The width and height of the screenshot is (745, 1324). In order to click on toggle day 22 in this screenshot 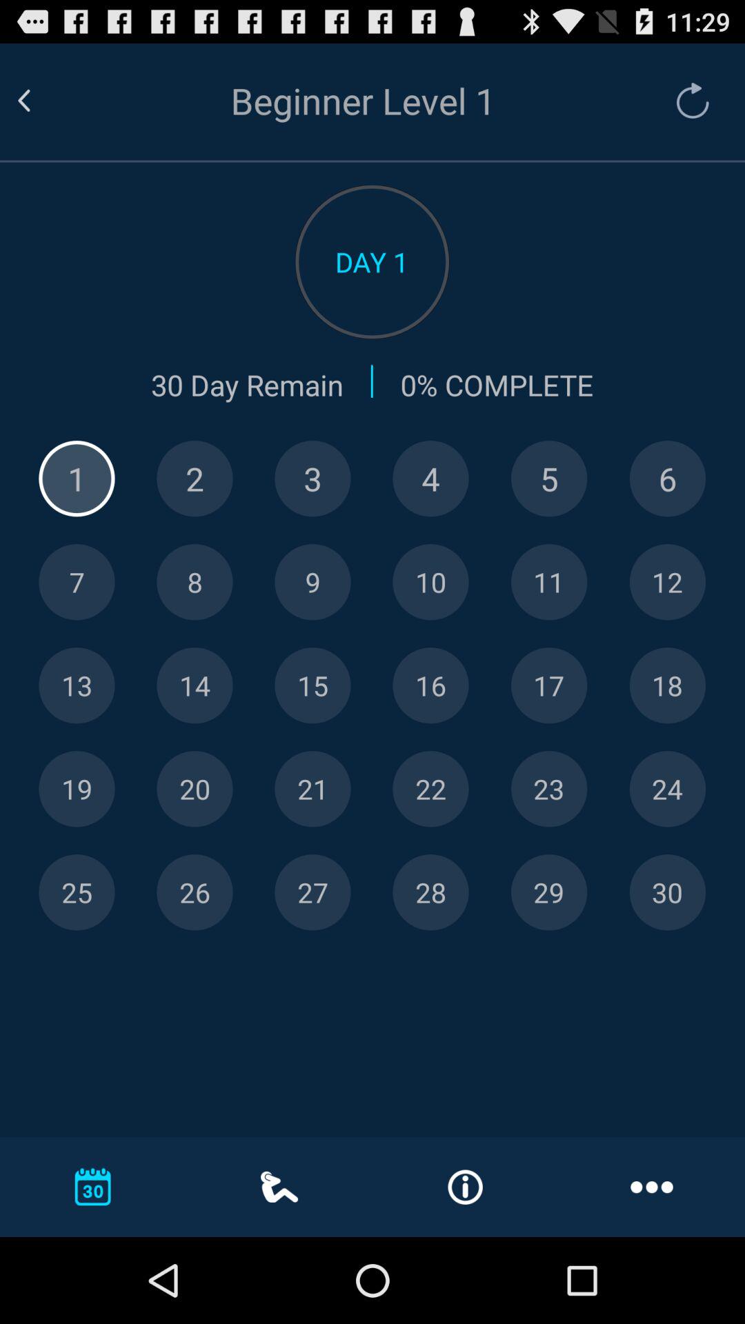, I will do `click(430, 789)`.